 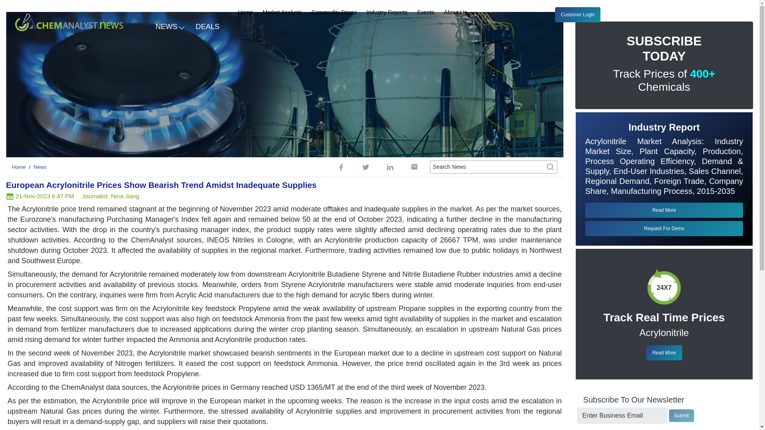 What do you see at coordinates (245, 12) in the screenshot?
I see `Home` at bounding box center [245, 12].